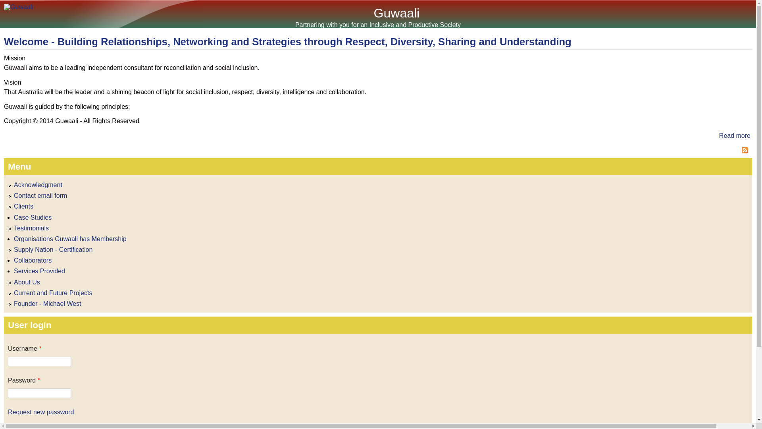 The width and height of the screenshot is (762, 429). What do you see at coordinates (378, 151) in the screenshot?
I see `Subscribe to Guwaali RSS` at bounding box center [378, 151].